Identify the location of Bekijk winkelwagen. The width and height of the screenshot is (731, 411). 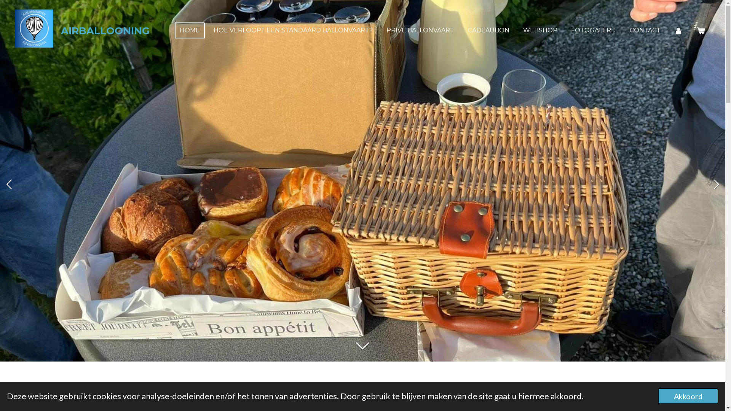
(701, 30).